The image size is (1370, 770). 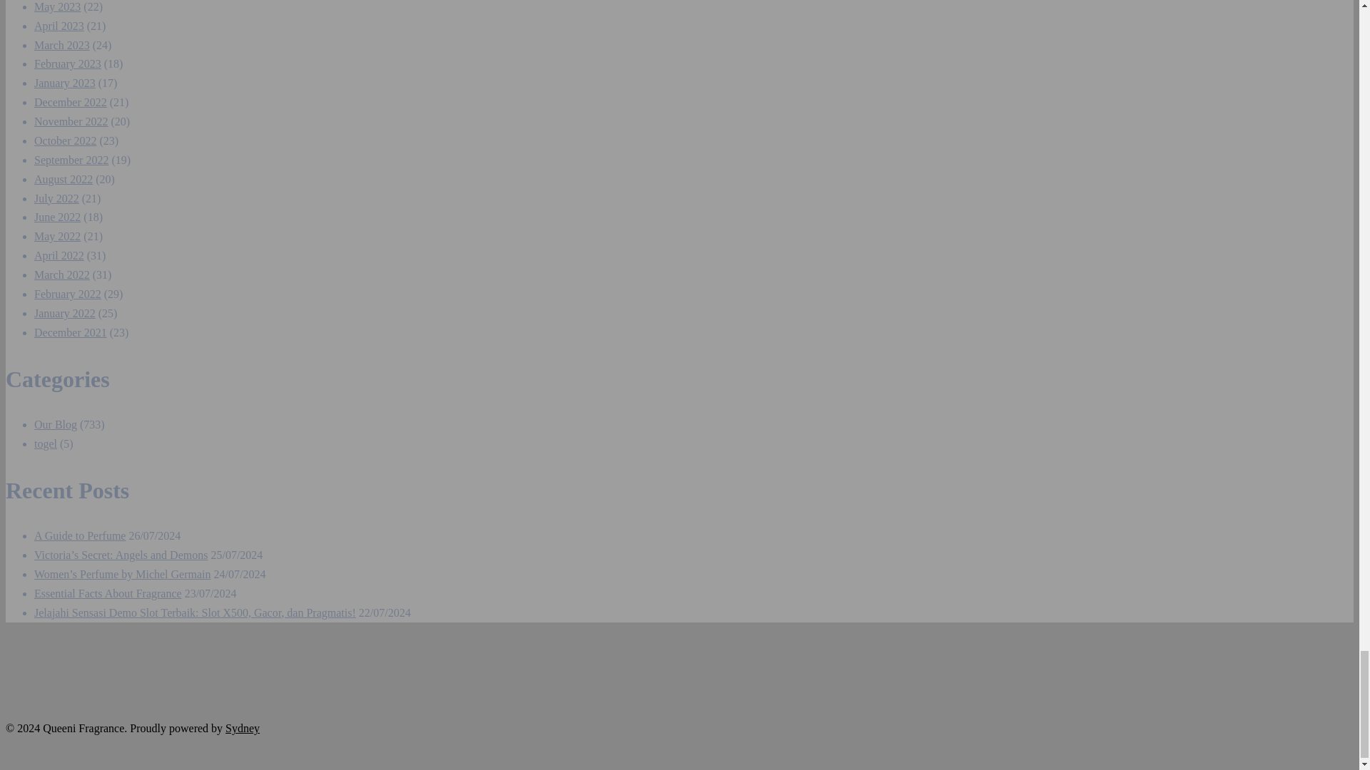 What do you see at coordinates (68, 64) in the screenshot?
I see `February 2023` at bounding box center [68, 64].